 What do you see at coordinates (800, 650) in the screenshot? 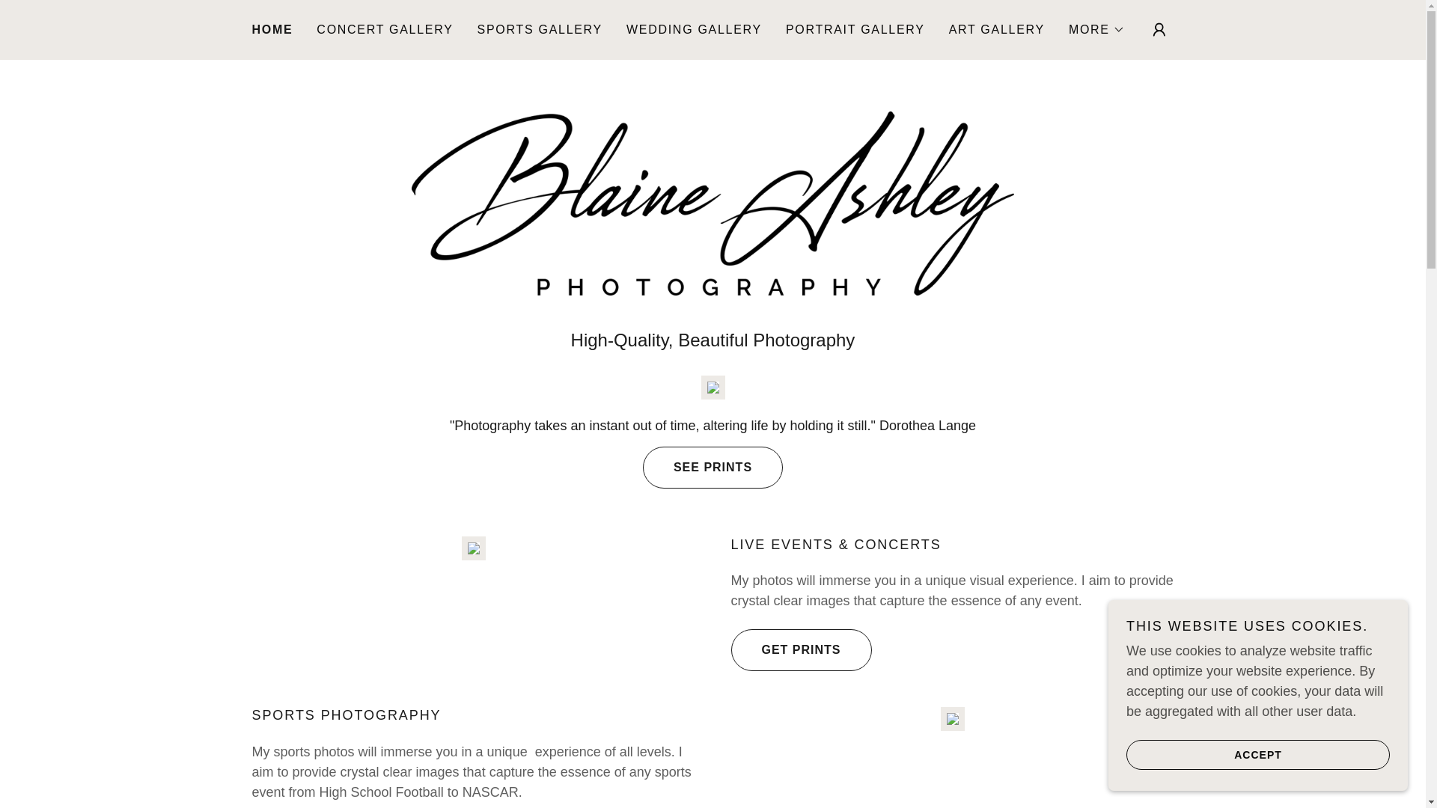
I see `GET PRINTS` at bounding box center [800, 650].